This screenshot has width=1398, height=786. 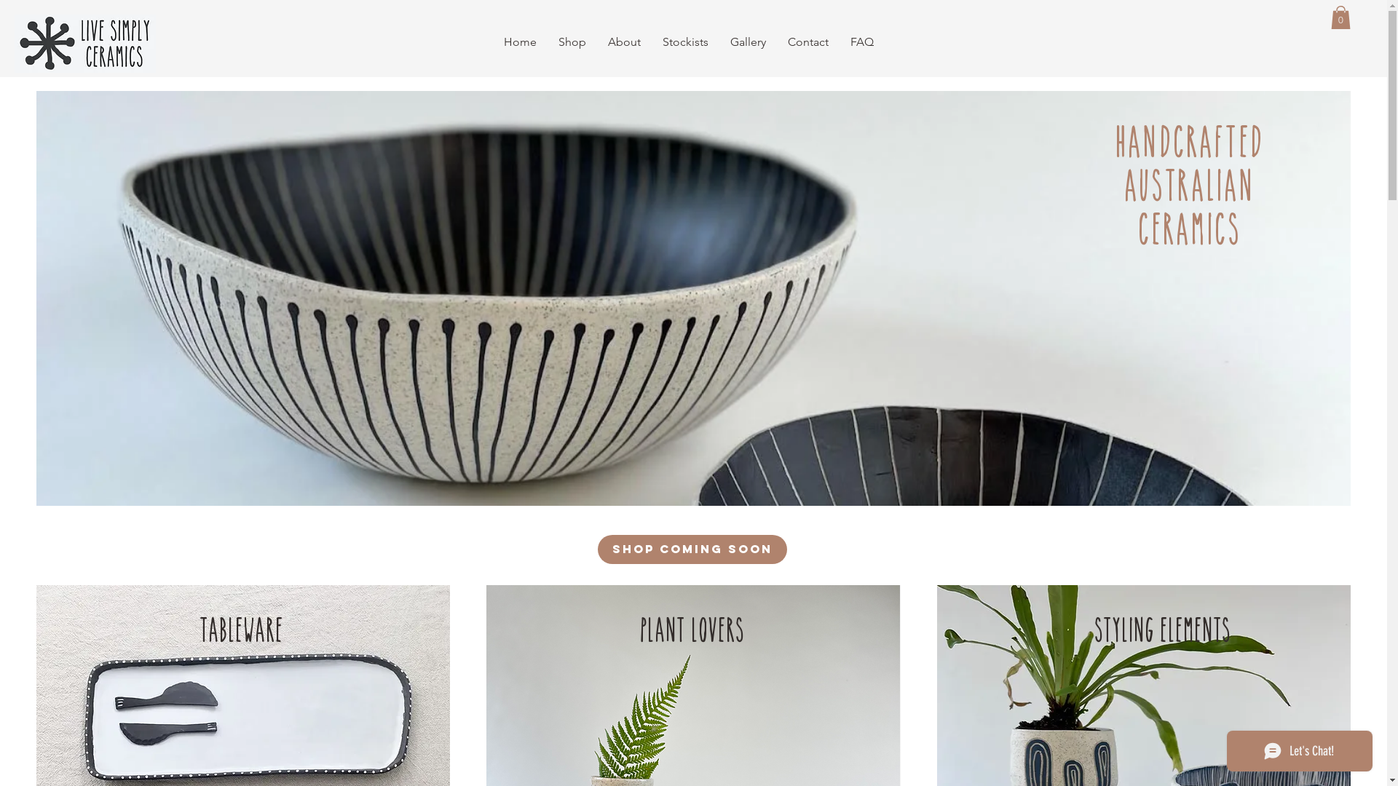 I want to click on FAQ, so click(x=861, y=42).